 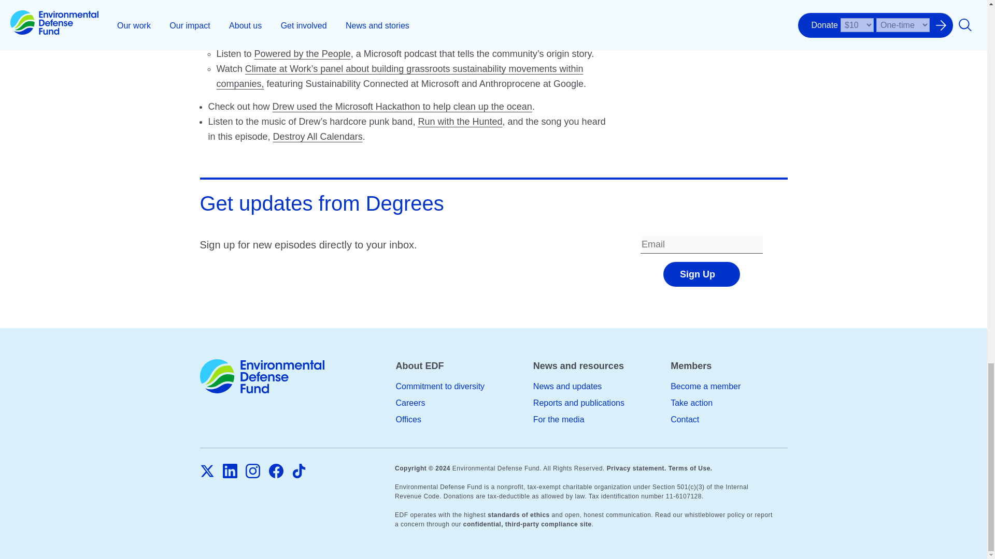 What do you see at coordinates (702, 274) in the screenshot?
I see `Sign Up` at bounding box center [702, 274].